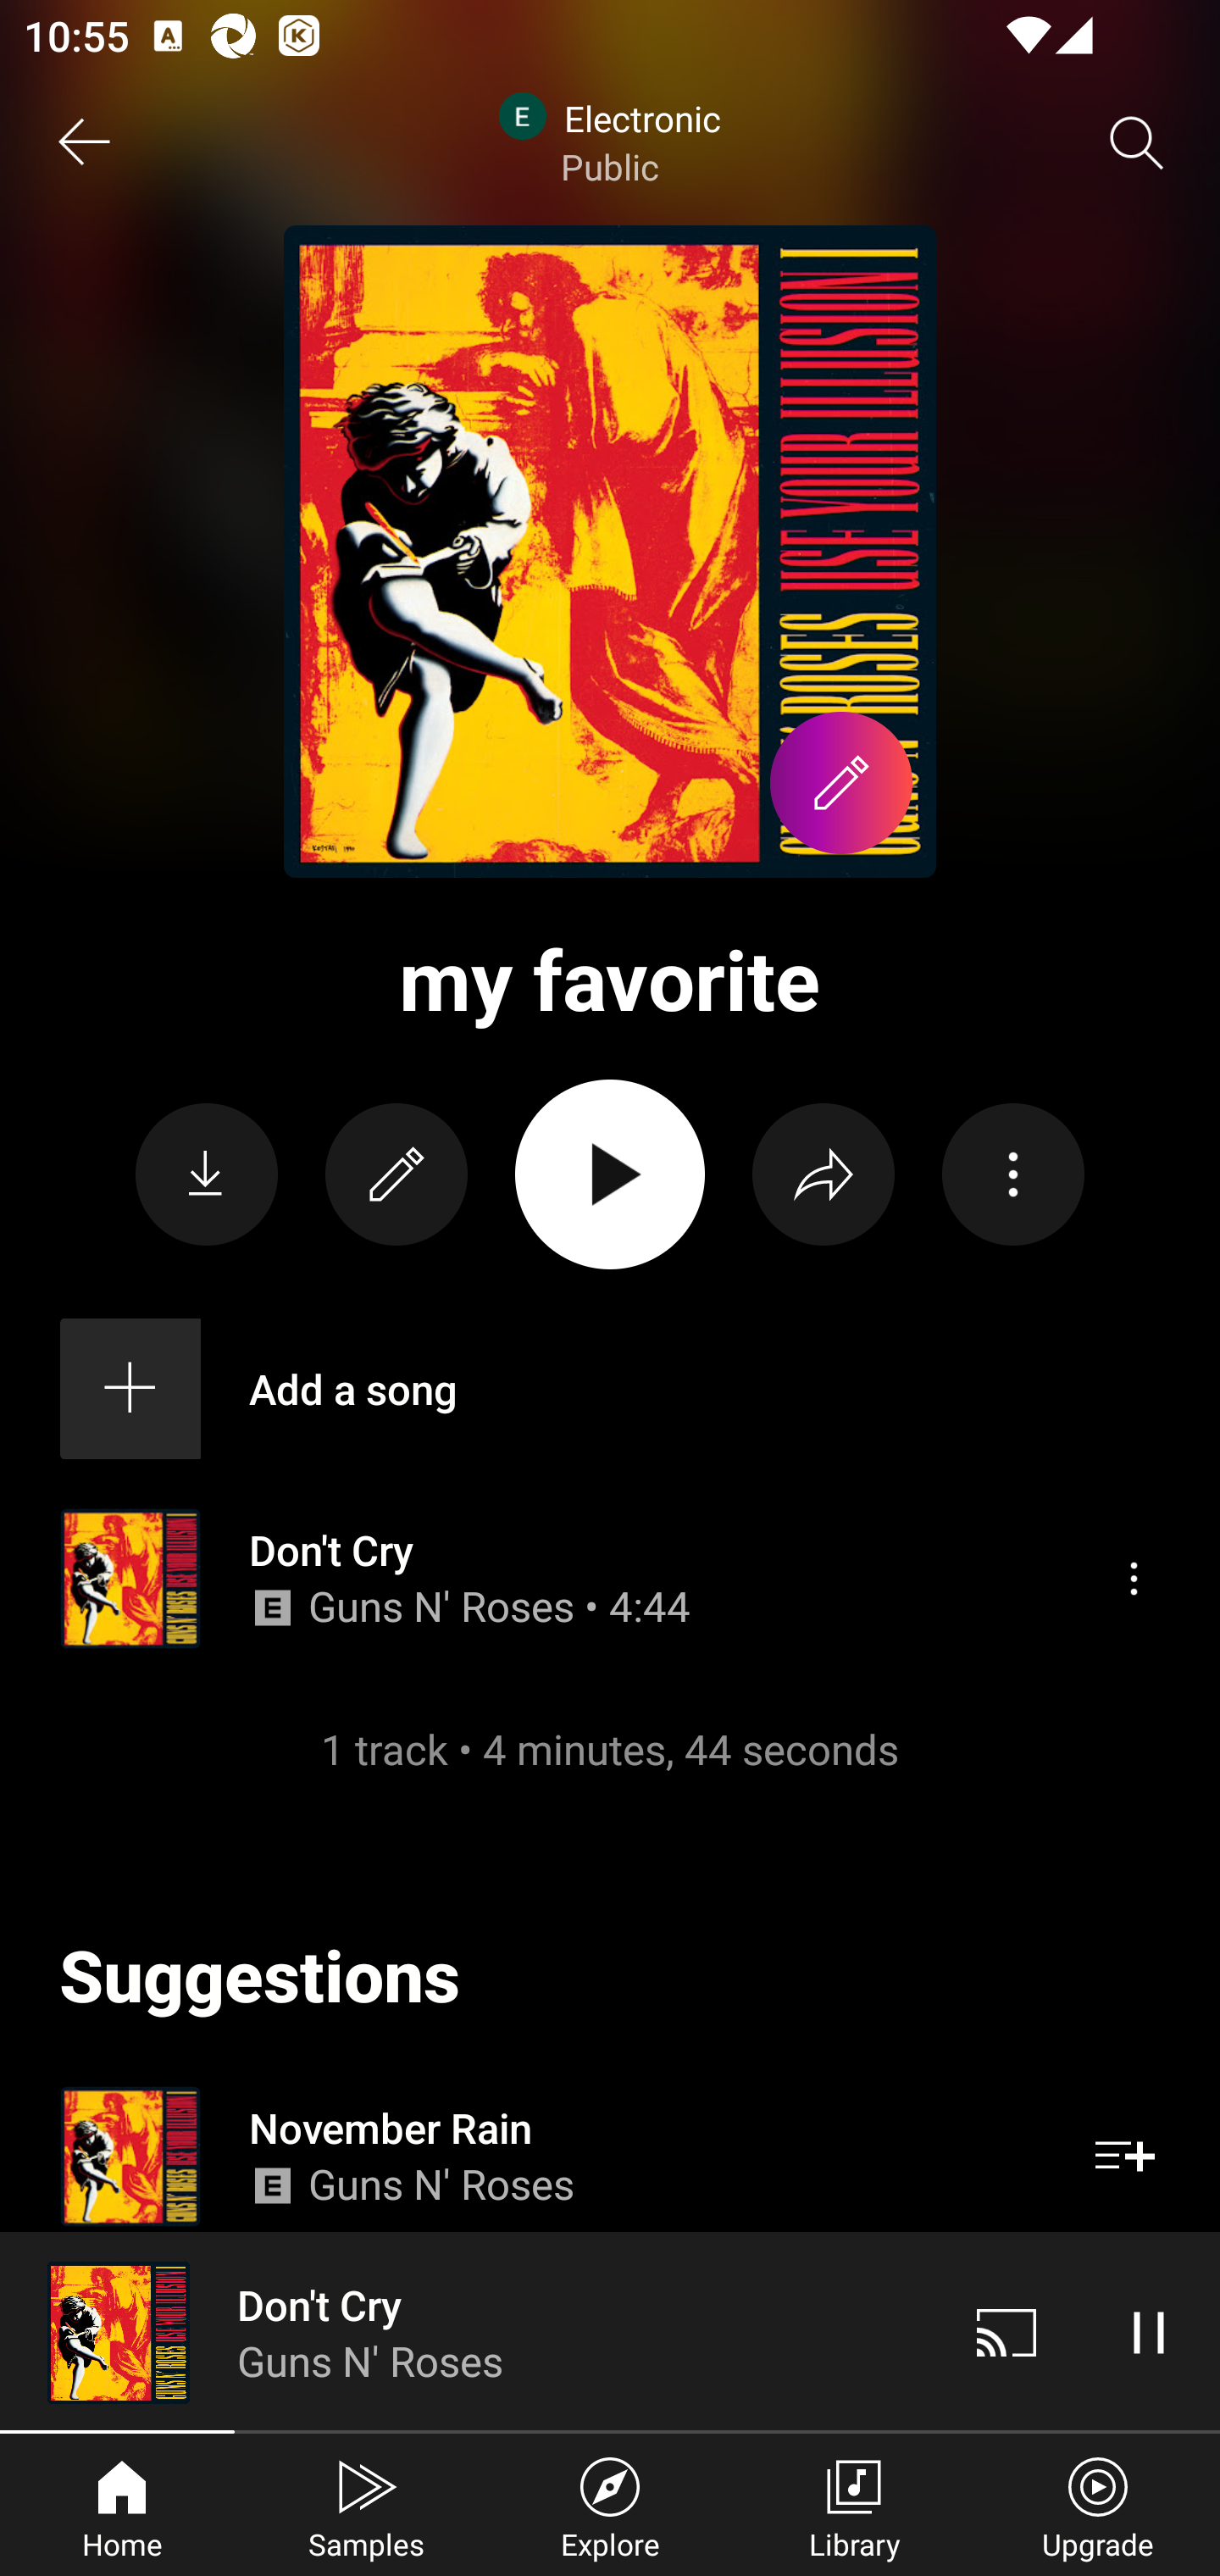 This screenshot has width=1220, height=2576. Describe the element at coordinates (1006, 2332) in the screenshot. I see `Cast. Disconnected` at that location.